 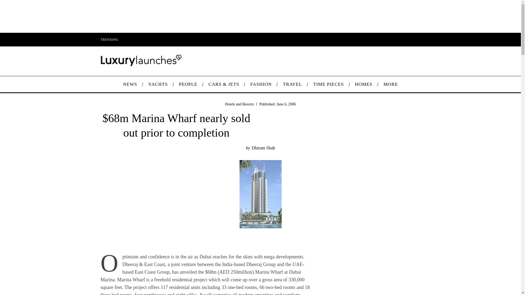 I want to click on TIME PIECES, so click(x=329, y=84).